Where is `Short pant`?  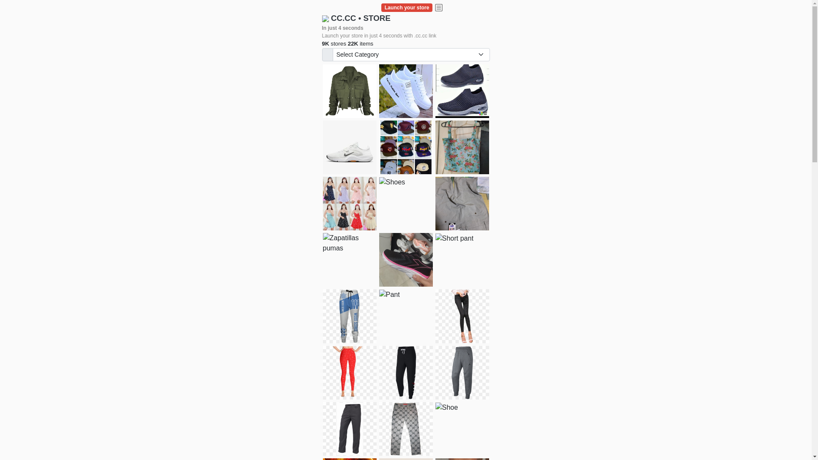
Short pant is located at coordinates (455, 239).